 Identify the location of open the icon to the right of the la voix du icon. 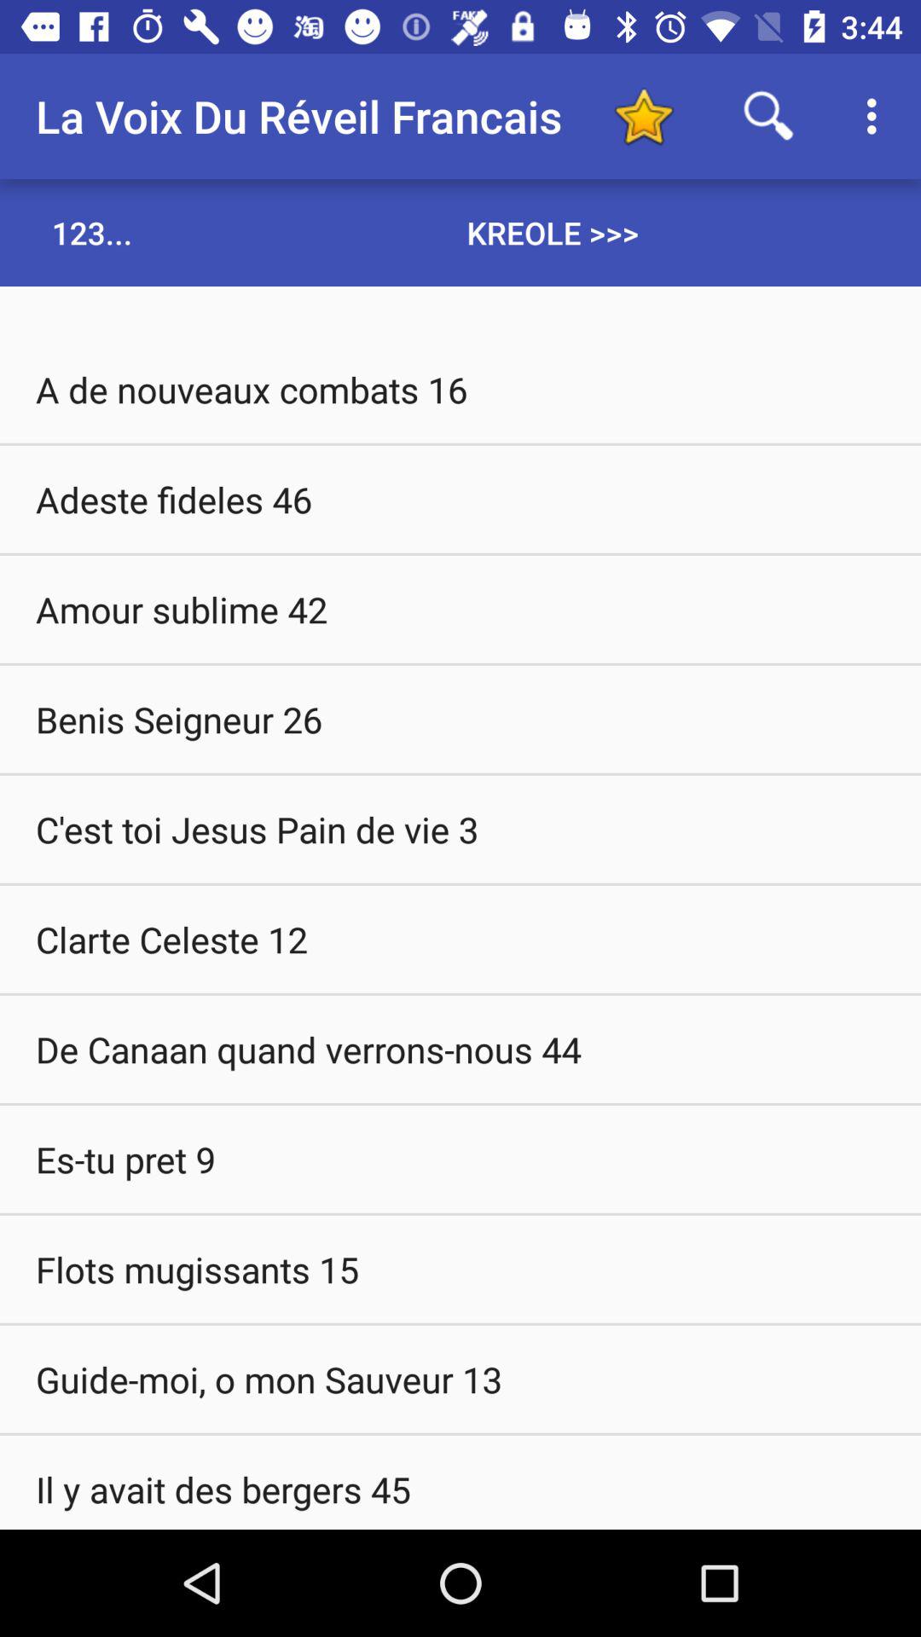
(643, 116).